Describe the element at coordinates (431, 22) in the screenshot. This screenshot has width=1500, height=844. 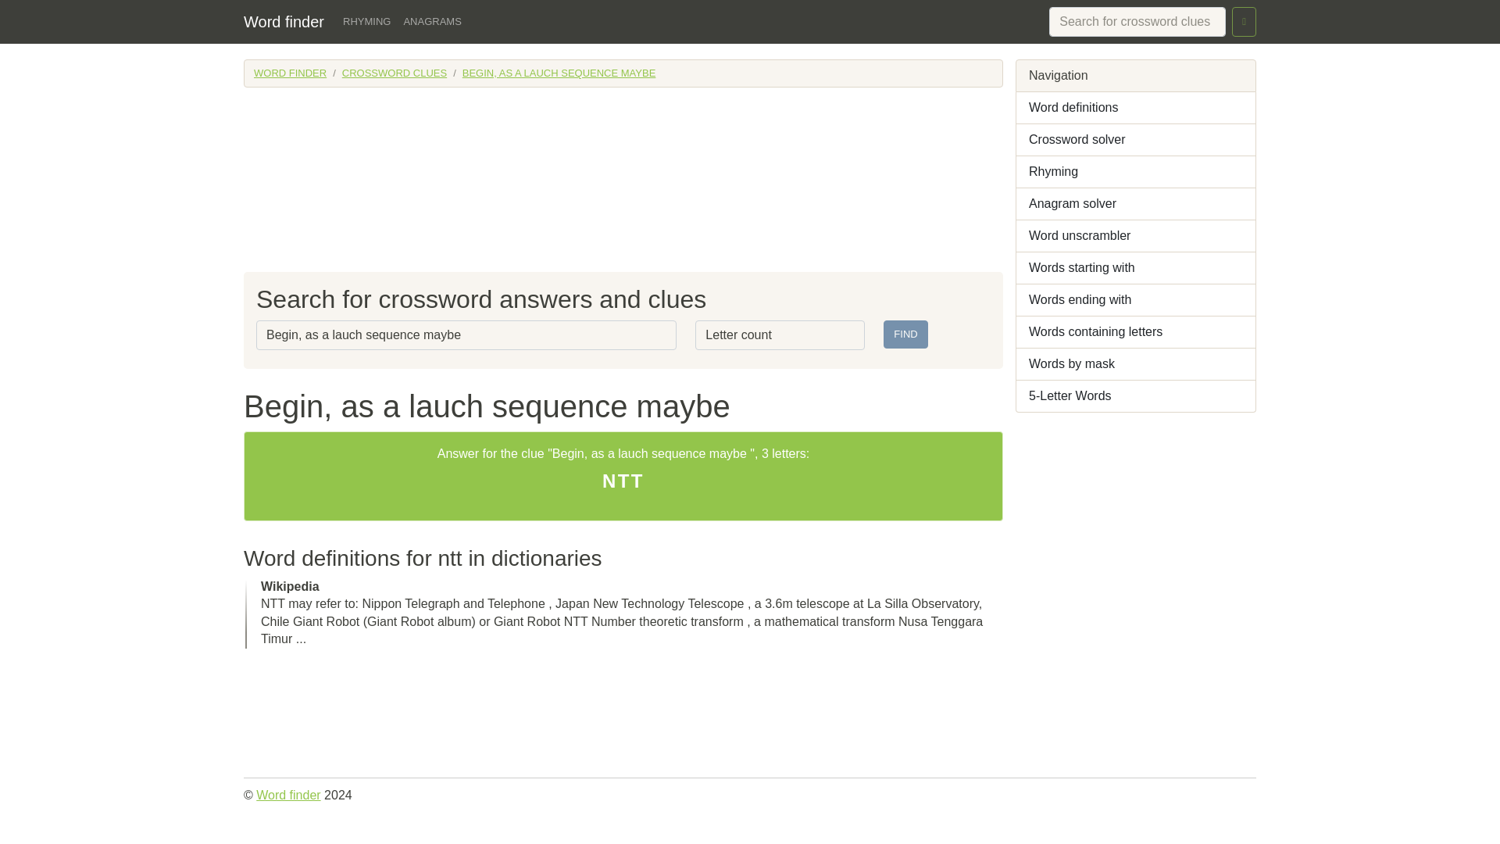
I see `ANAGRAMS` at that location.